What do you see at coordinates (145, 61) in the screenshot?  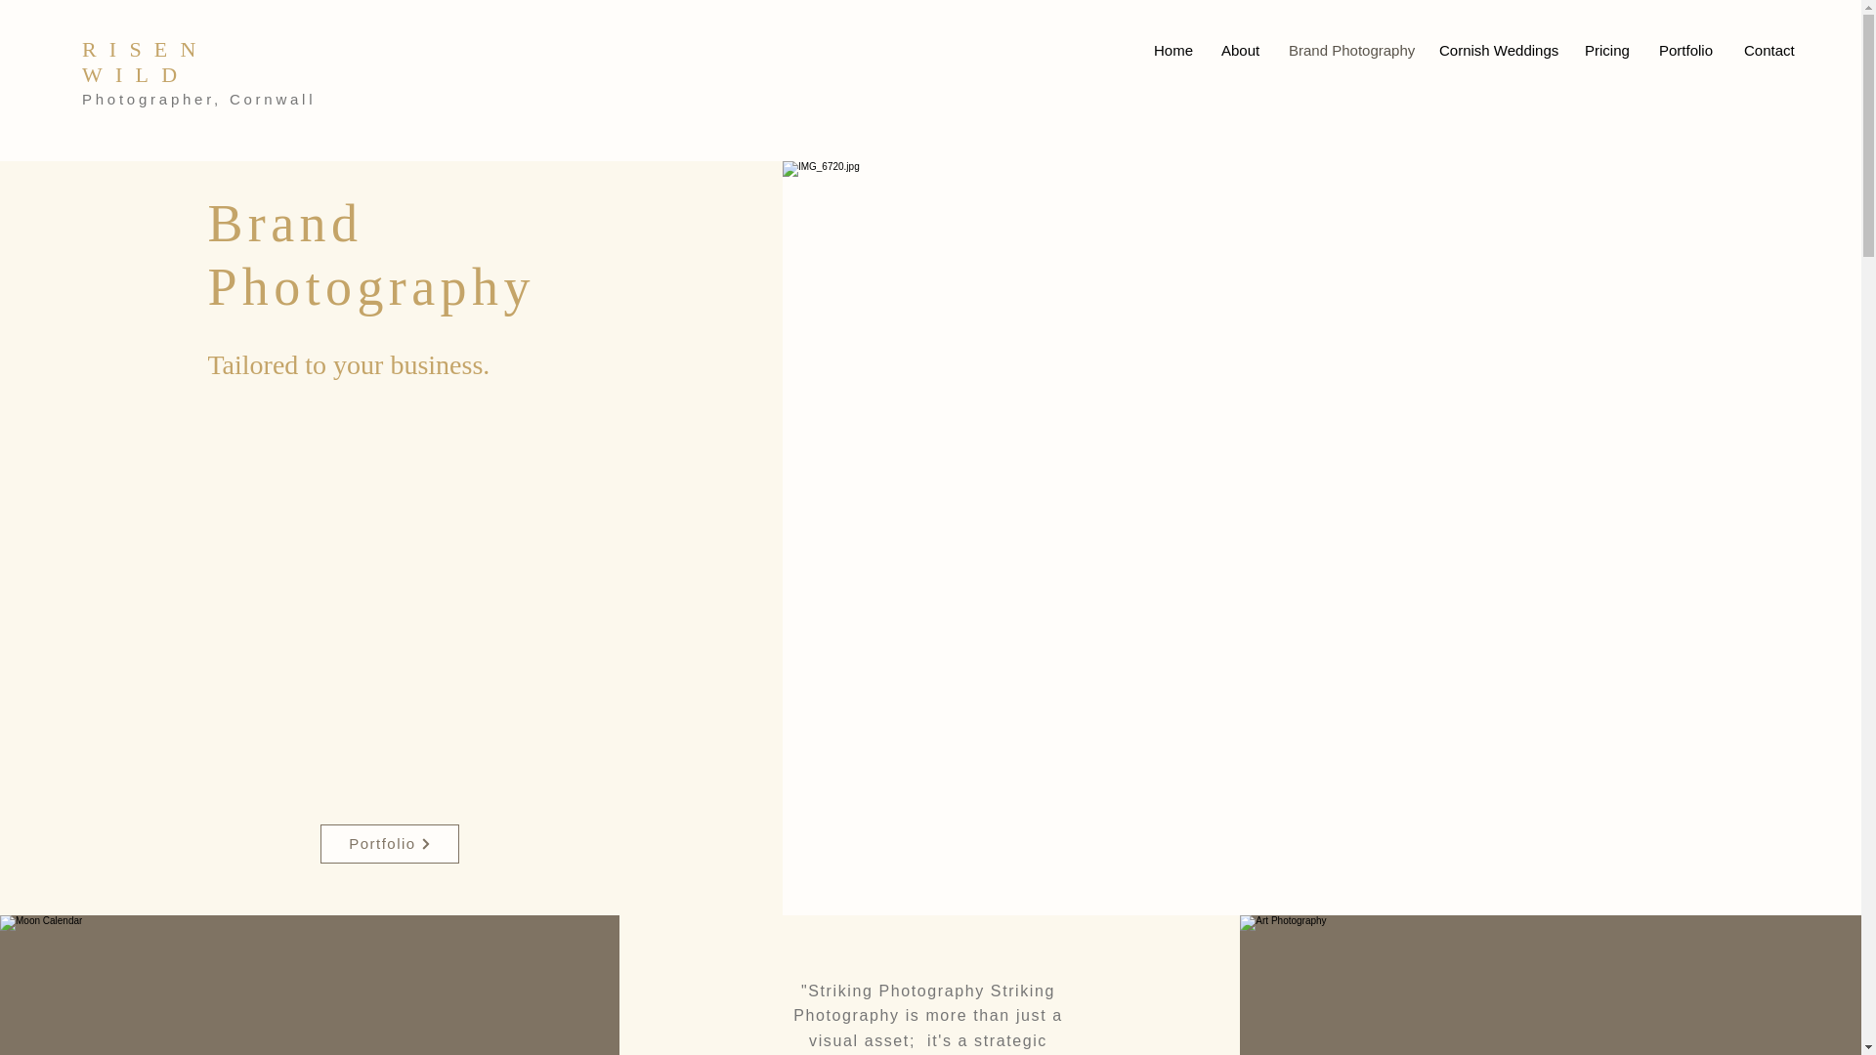 I see `RISEN WILD` at bounding box center [145, 61].